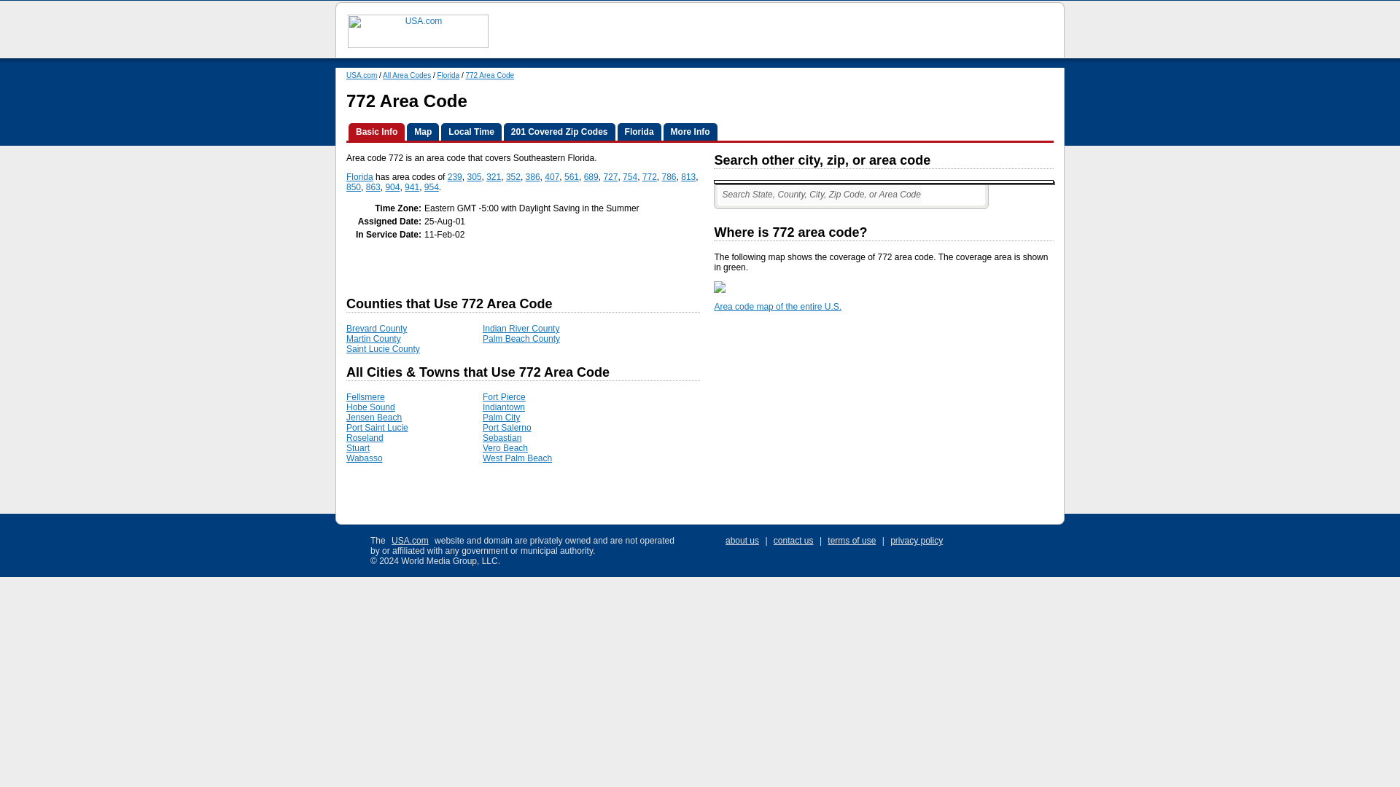 The image size is (1400, 787). Describe the element at coordinates (630, 176) in the screenshot. I see `754` at that location.